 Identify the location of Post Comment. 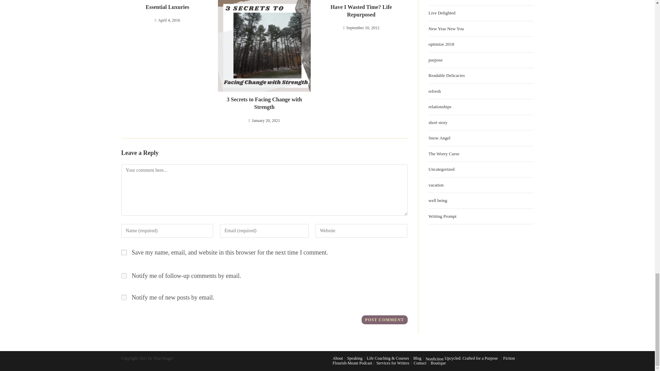
(385, 319).